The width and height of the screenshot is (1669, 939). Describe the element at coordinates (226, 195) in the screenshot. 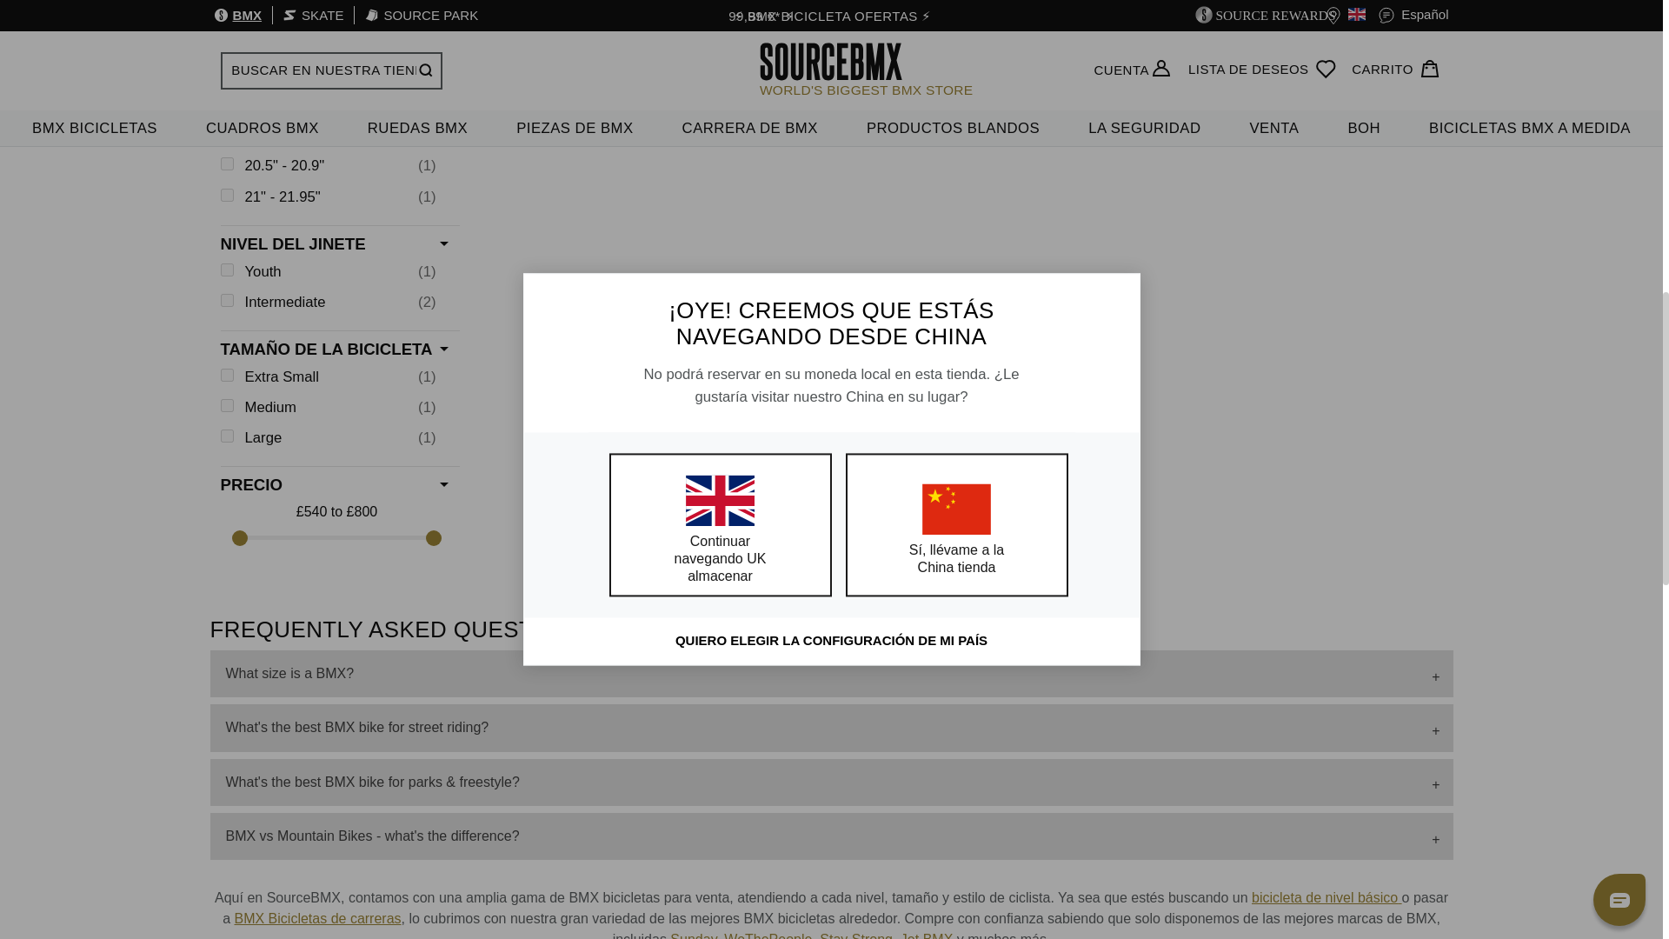

I see `on` at that location.